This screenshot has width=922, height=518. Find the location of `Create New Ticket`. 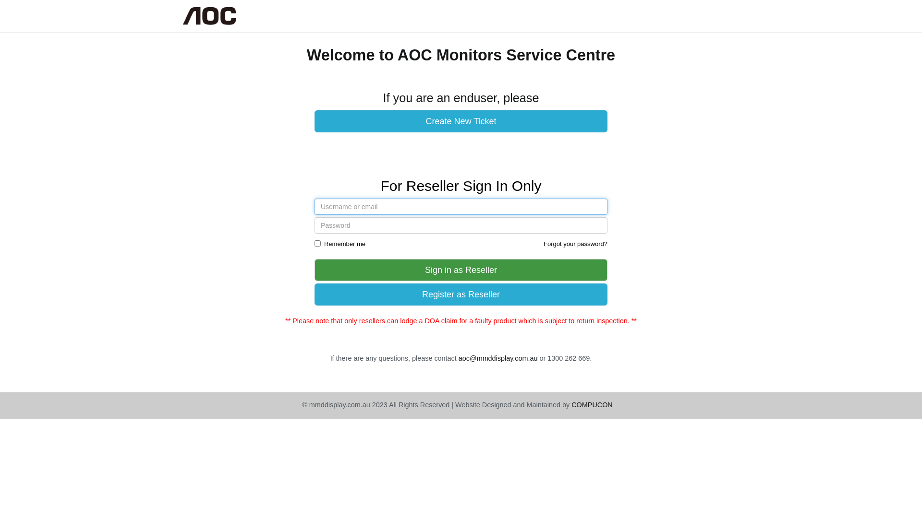

Create New Ticket is located at coordinates (461, 121).